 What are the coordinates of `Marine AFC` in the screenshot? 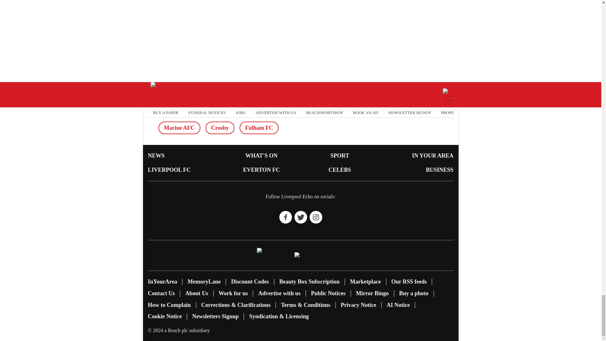 It's located at (179, 128).